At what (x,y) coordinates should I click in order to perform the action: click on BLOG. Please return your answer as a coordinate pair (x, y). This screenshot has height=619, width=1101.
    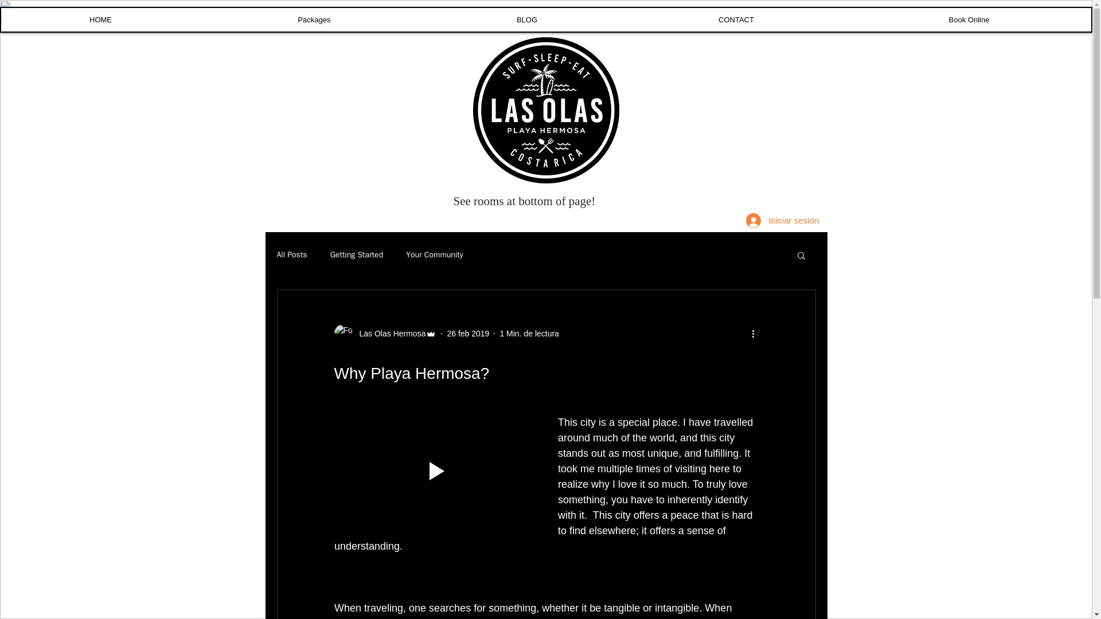
    Looking at the image, I should click on (526, 19).